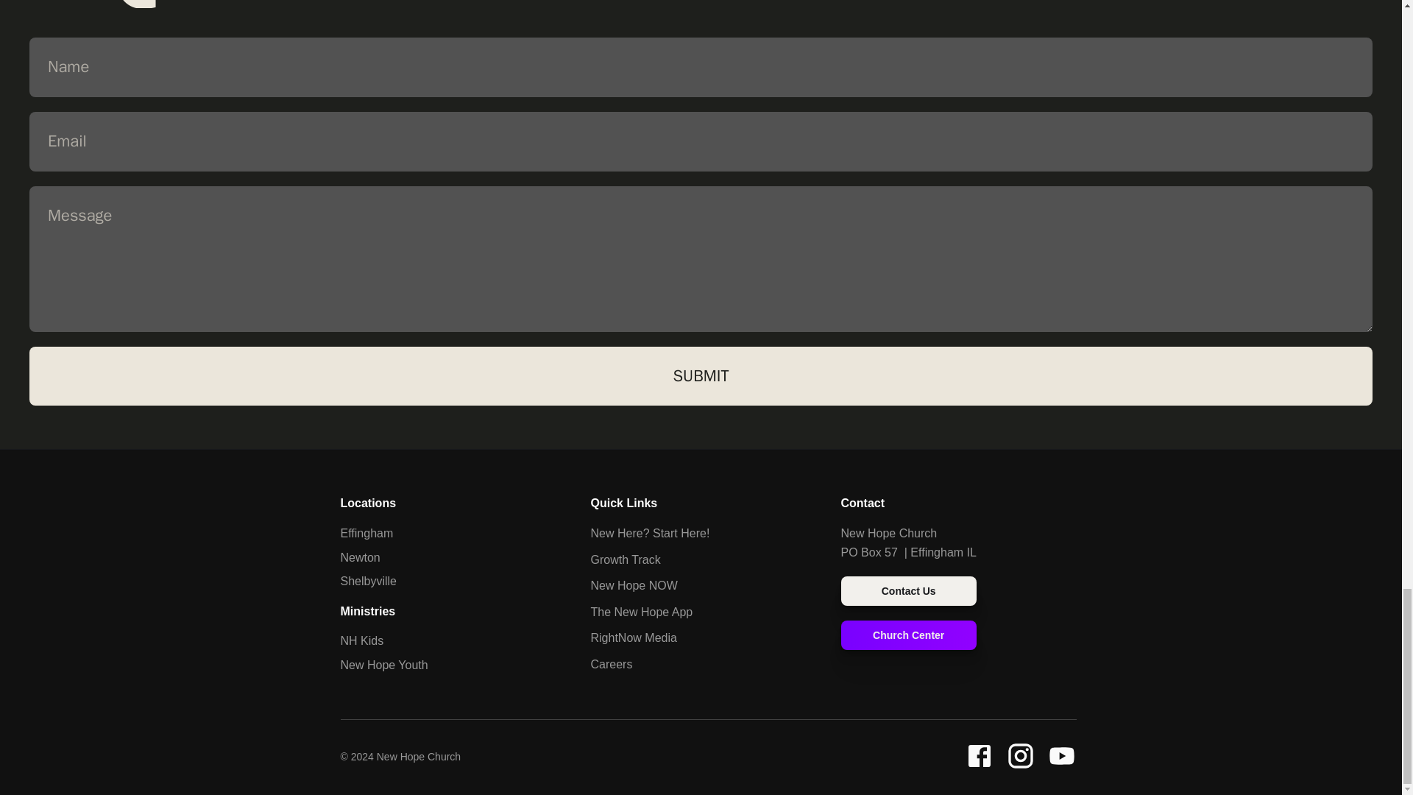  Describe the element at coordinates (641, 612) in the screenshot. I see `The New Hope App` at that location.